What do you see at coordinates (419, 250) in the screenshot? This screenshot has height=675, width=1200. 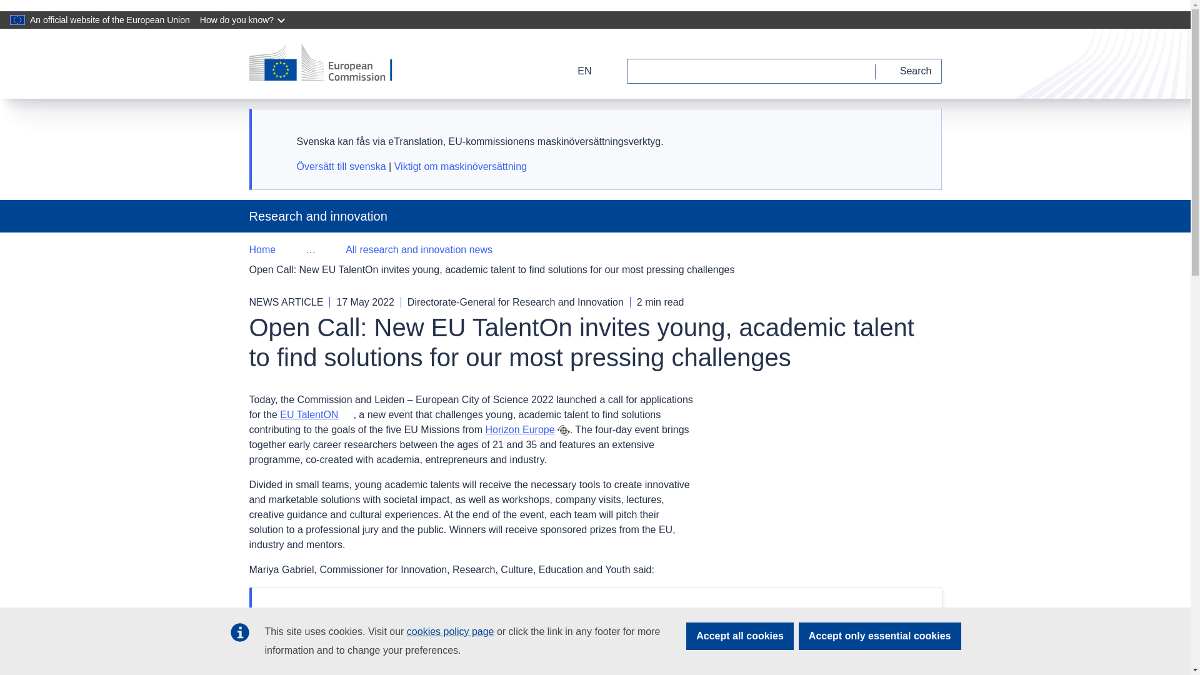 I see `All research and innovation news` at bounding box center [419, 250].